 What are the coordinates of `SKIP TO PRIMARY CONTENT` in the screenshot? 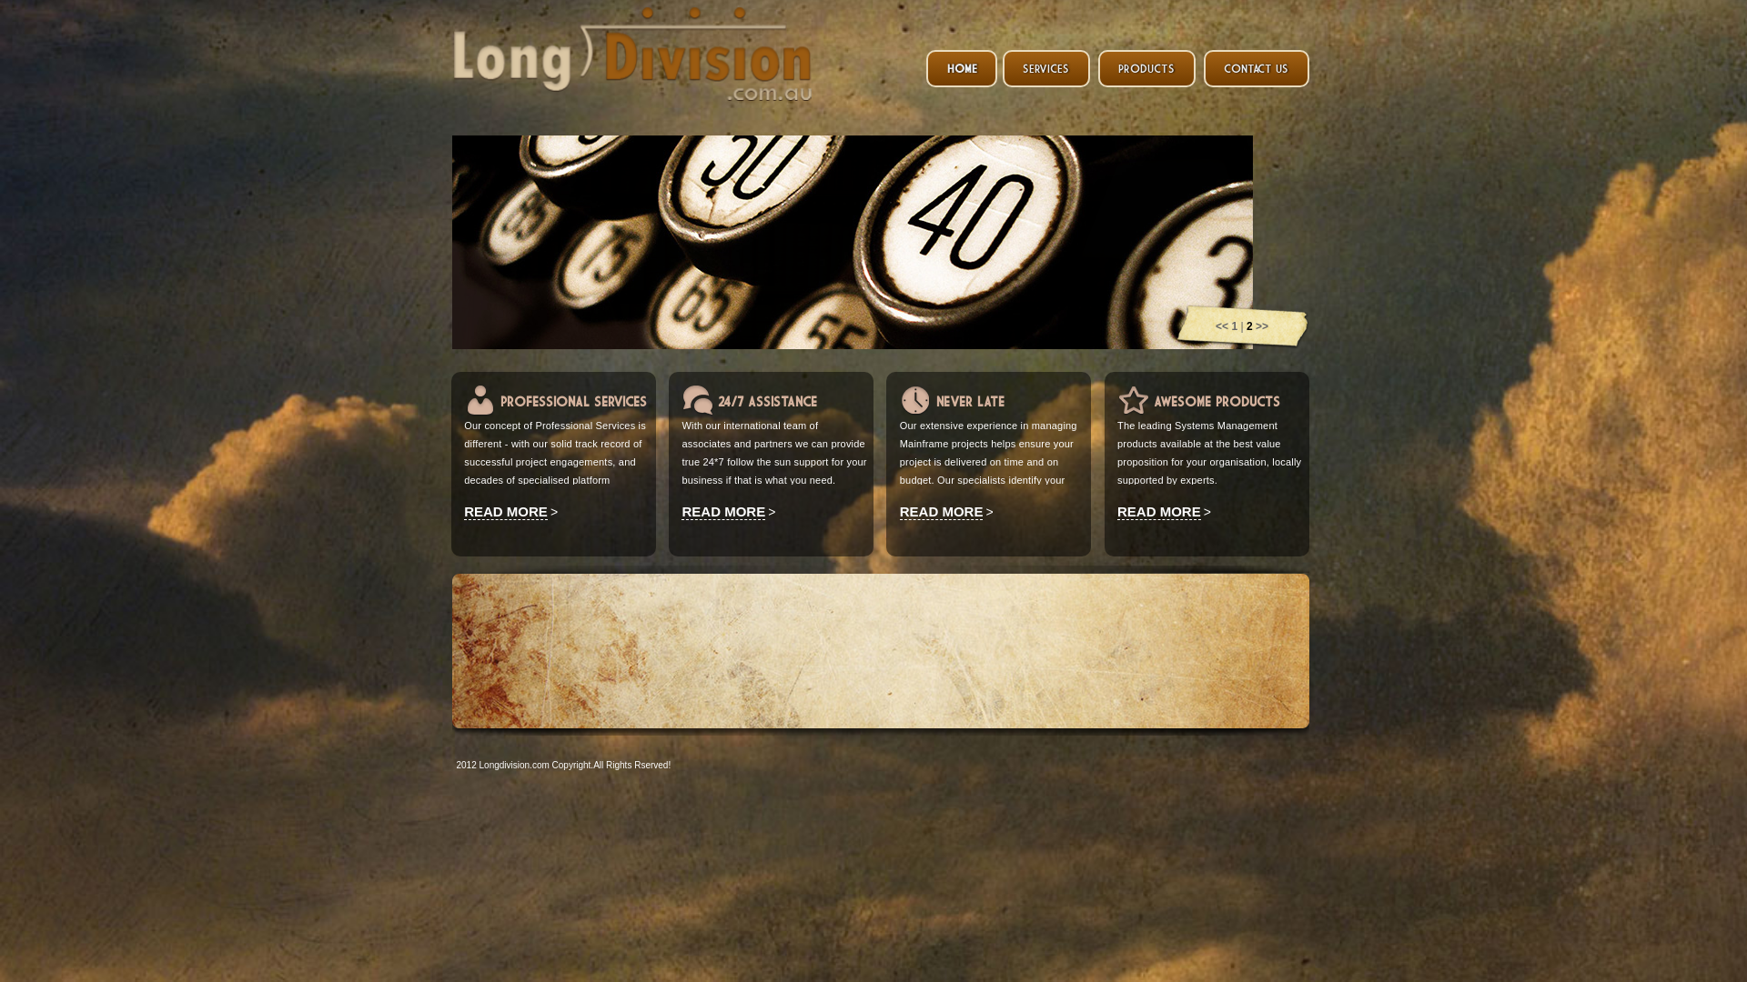 It's located at (943, 64).